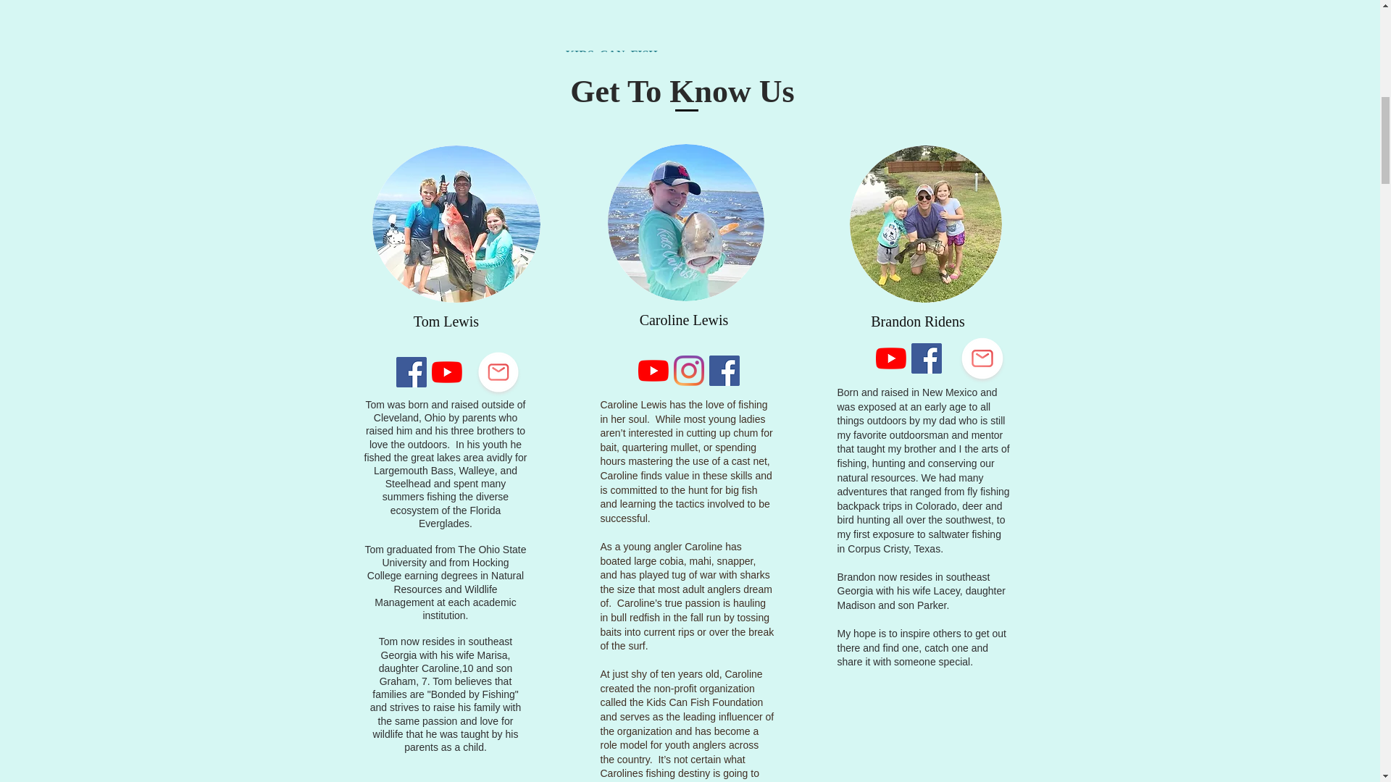  I want to click on guy3.jpg, so click(924, 223).